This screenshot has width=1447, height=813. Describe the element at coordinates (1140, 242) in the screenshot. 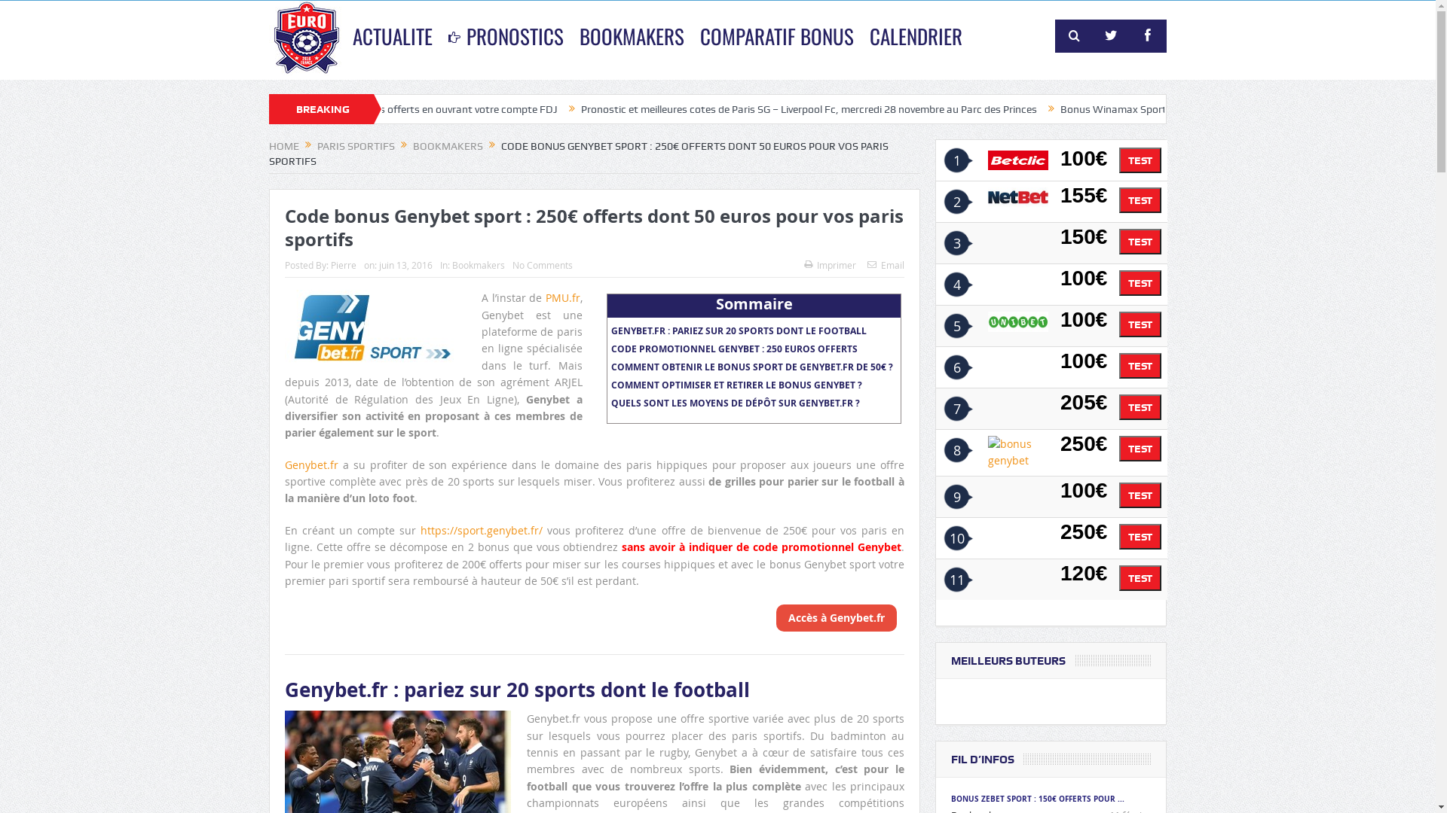

I see `TEST` at that location.